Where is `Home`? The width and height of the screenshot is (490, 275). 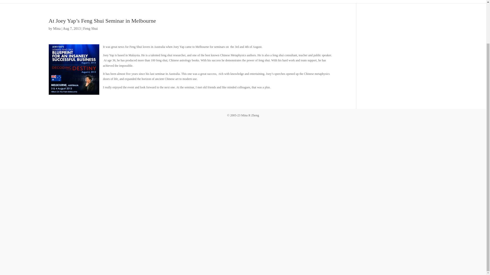
Home is located at coordinates (165, 2).